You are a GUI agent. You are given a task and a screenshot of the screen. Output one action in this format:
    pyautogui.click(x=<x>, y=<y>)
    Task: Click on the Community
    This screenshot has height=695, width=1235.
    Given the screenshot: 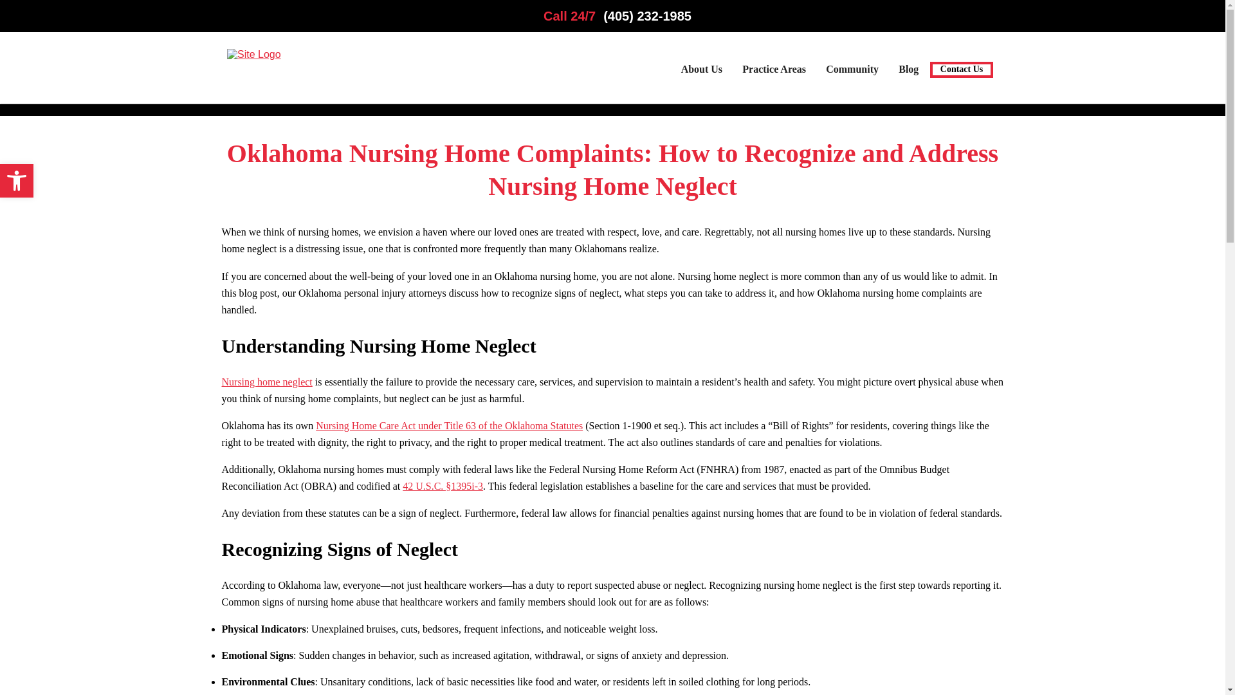 What is the action you would take?
    pyautogui.click(x=852, y=69)
    